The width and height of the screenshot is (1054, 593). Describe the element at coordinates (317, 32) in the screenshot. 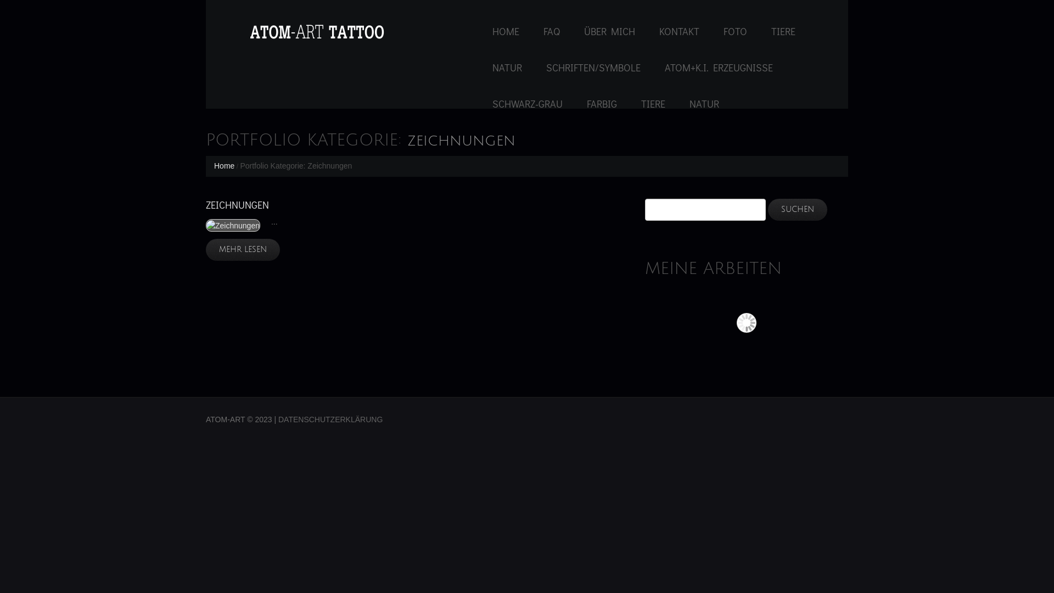

I see `Tattoo + Co.` at that location.